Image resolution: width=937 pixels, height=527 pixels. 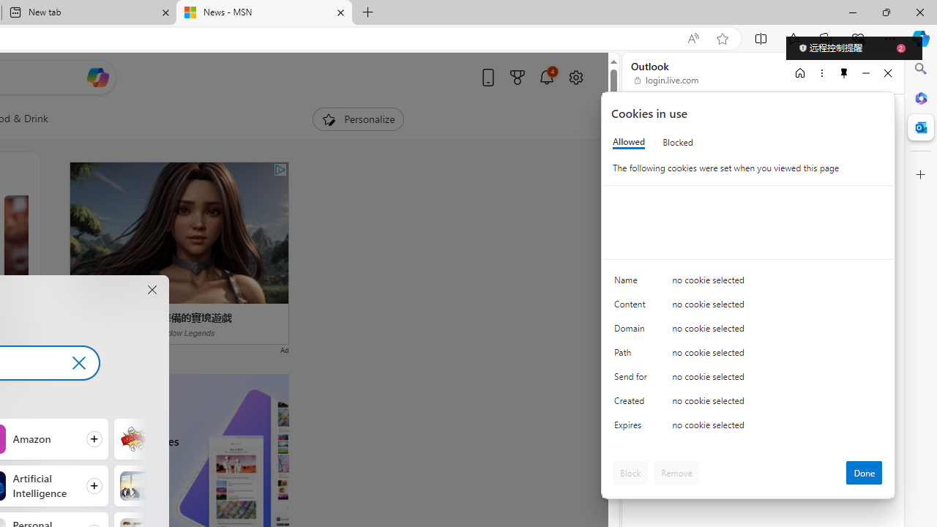 I want to click on Collections, so click(x=826, y=38).